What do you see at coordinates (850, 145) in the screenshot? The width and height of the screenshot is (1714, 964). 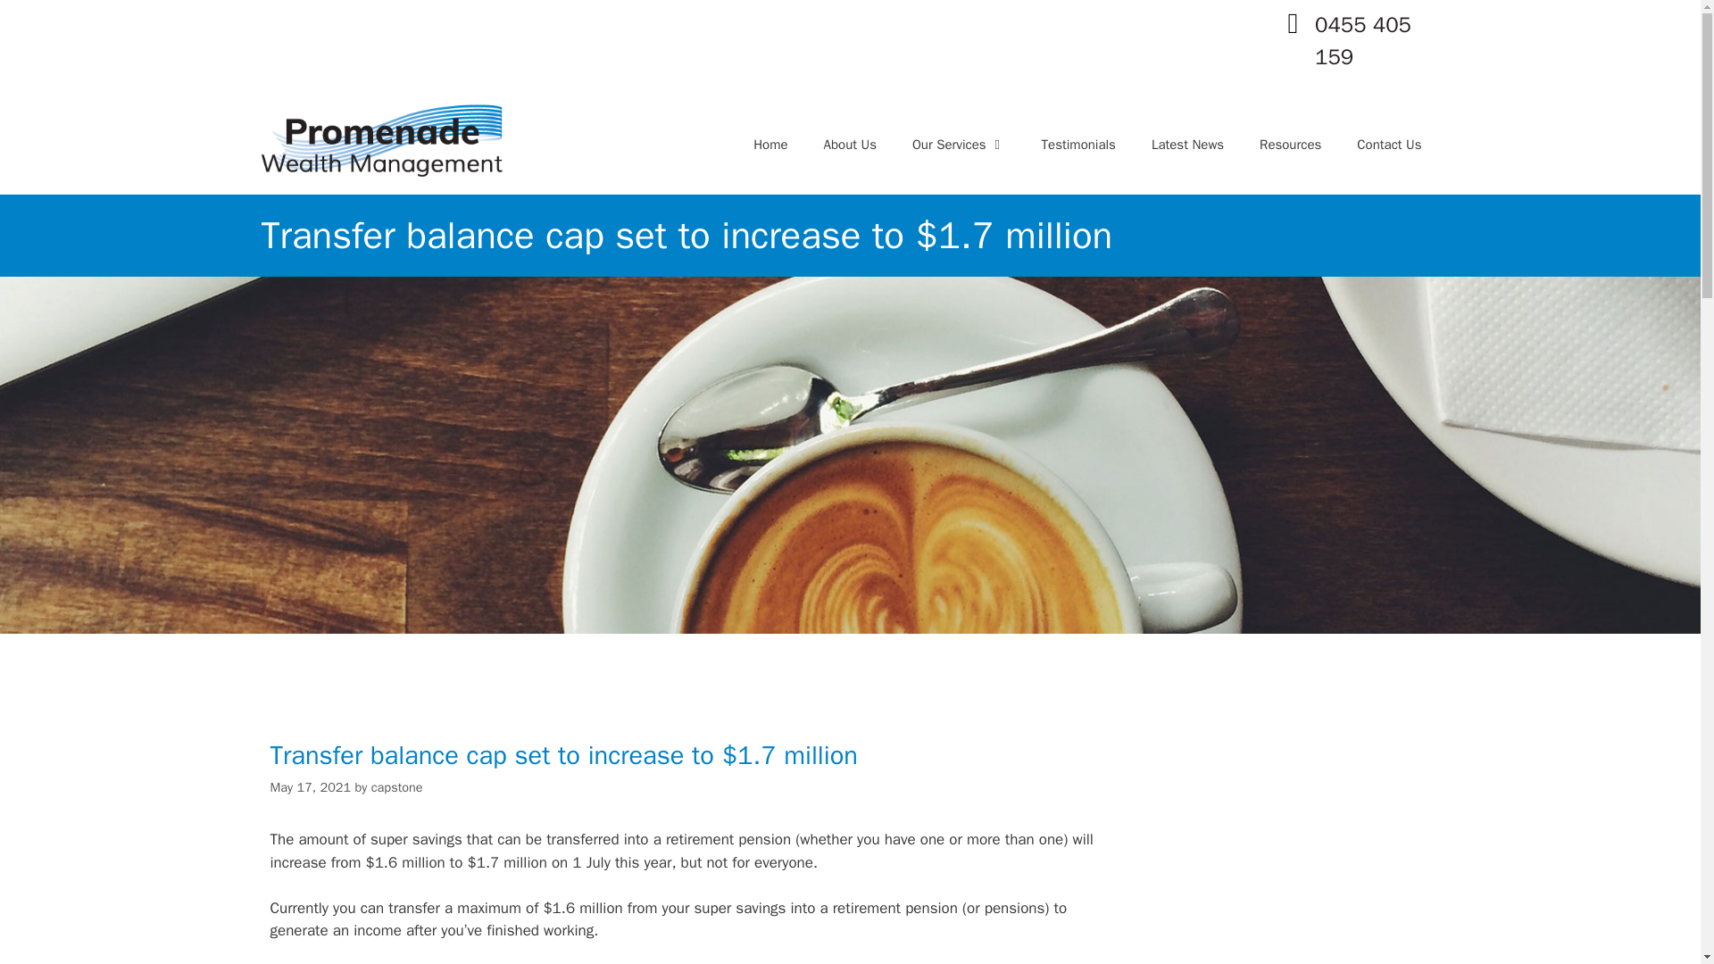 I see `About Us` at bounding box center [850, 145].